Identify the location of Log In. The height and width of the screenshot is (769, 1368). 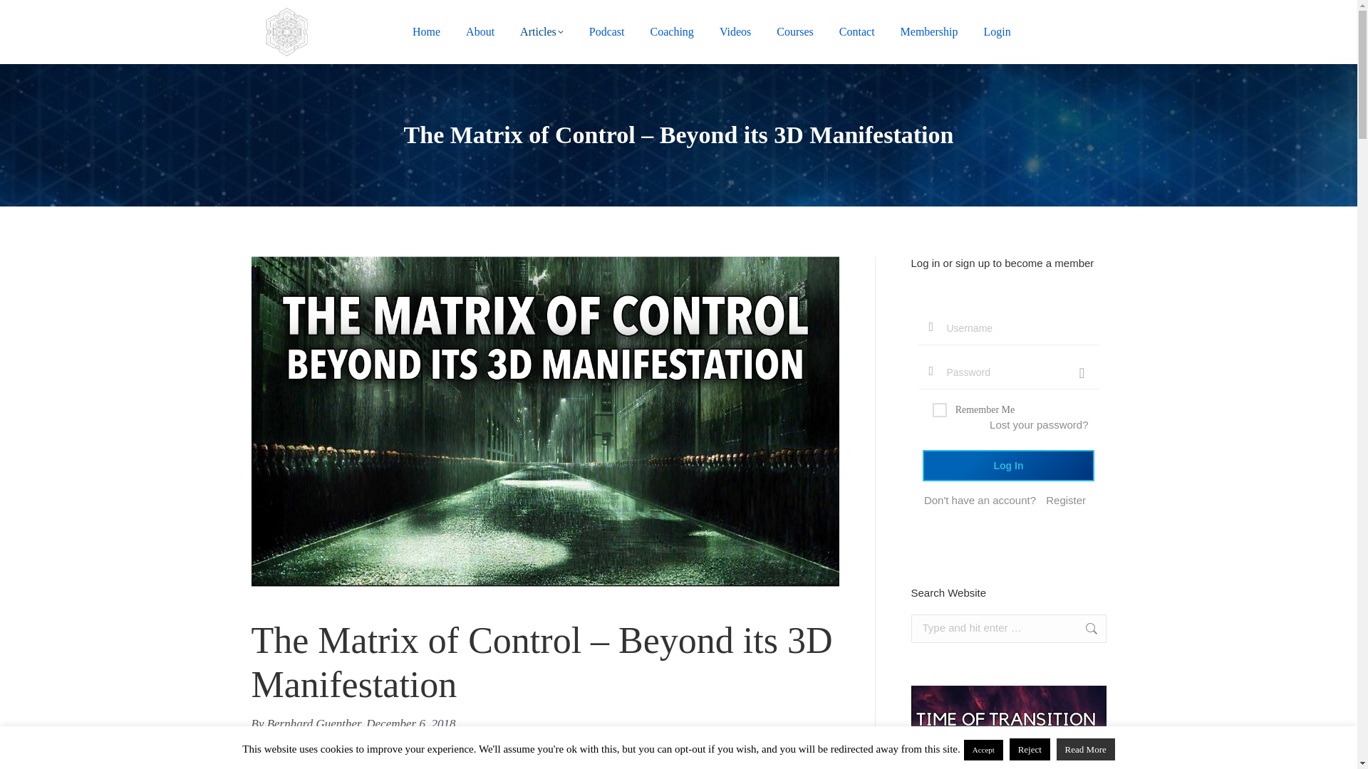
(1008, 466).